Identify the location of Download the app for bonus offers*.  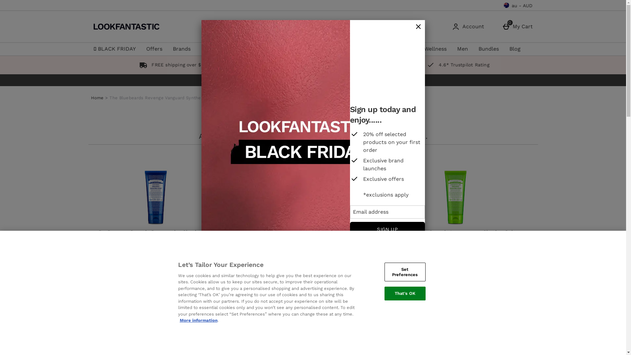
(270, 64).